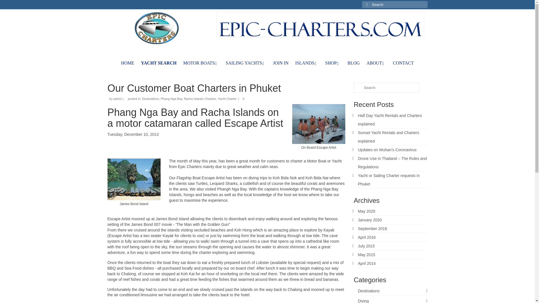 The height and width of the screenshot is (303, 539). What do you see at coordinates (307, 63) in the screenshot?
I see `ISLANDS` at bounding box center [307, 63].